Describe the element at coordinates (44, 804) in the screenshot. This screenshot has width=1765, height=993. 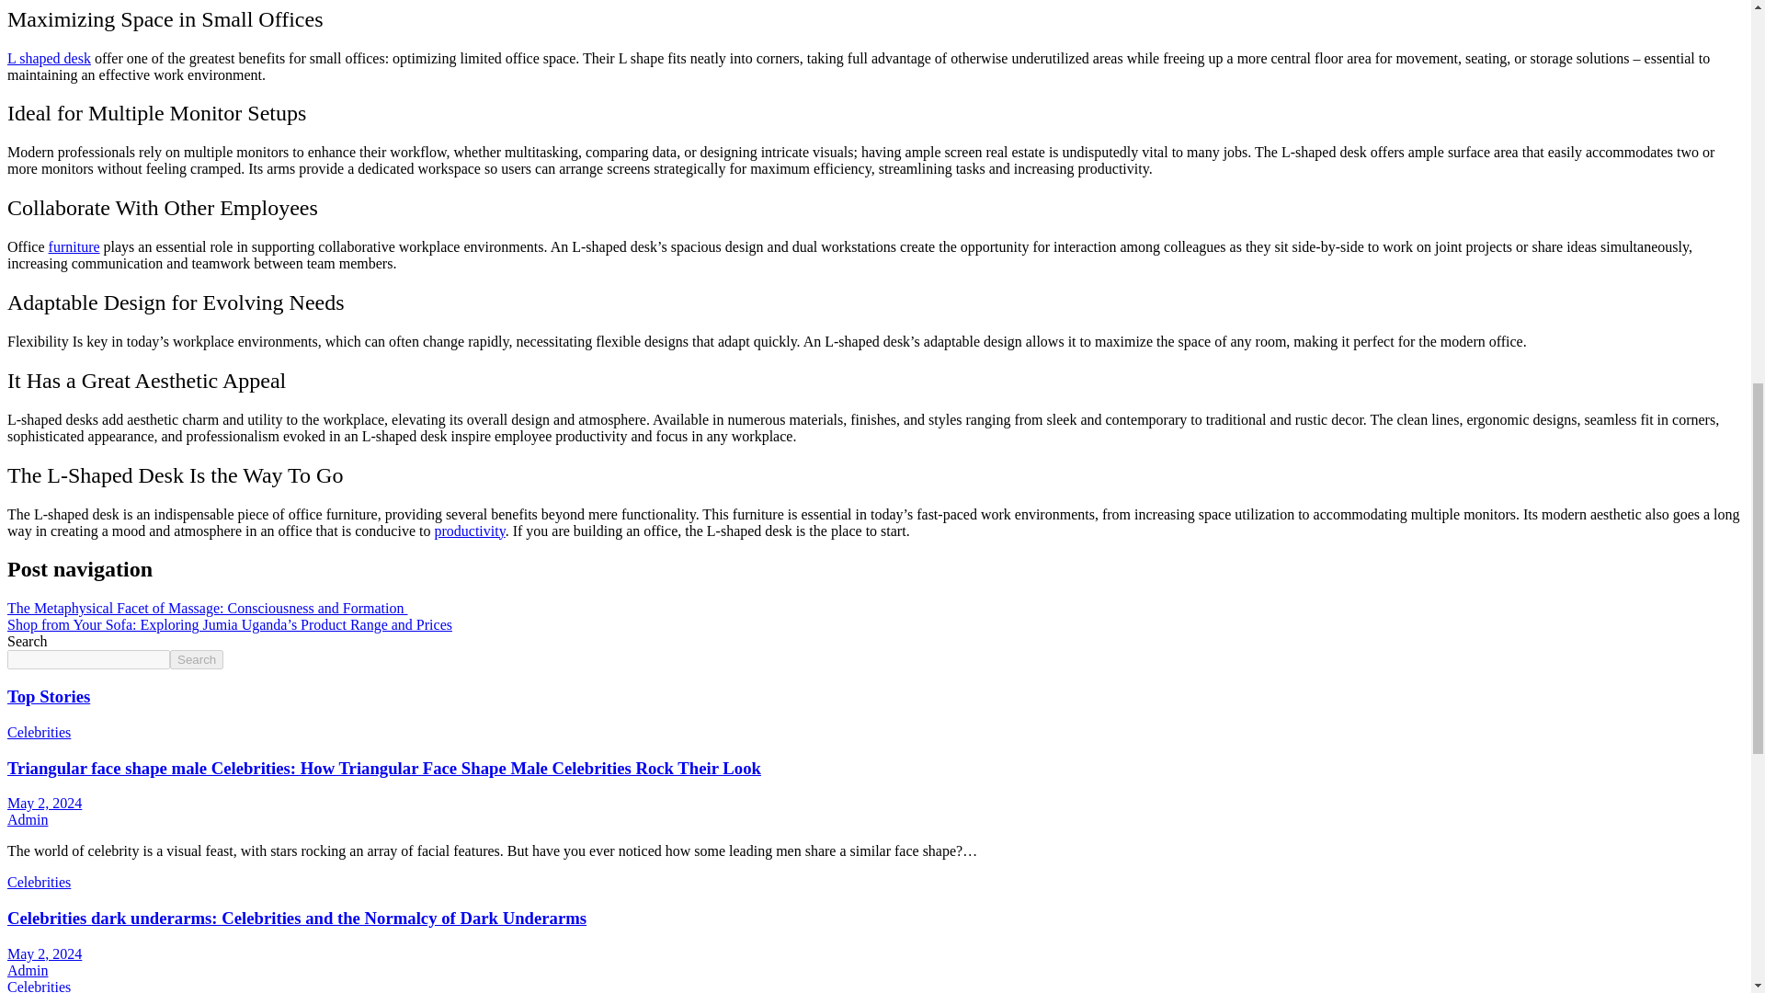
I see `May 2, 2024` at that location.